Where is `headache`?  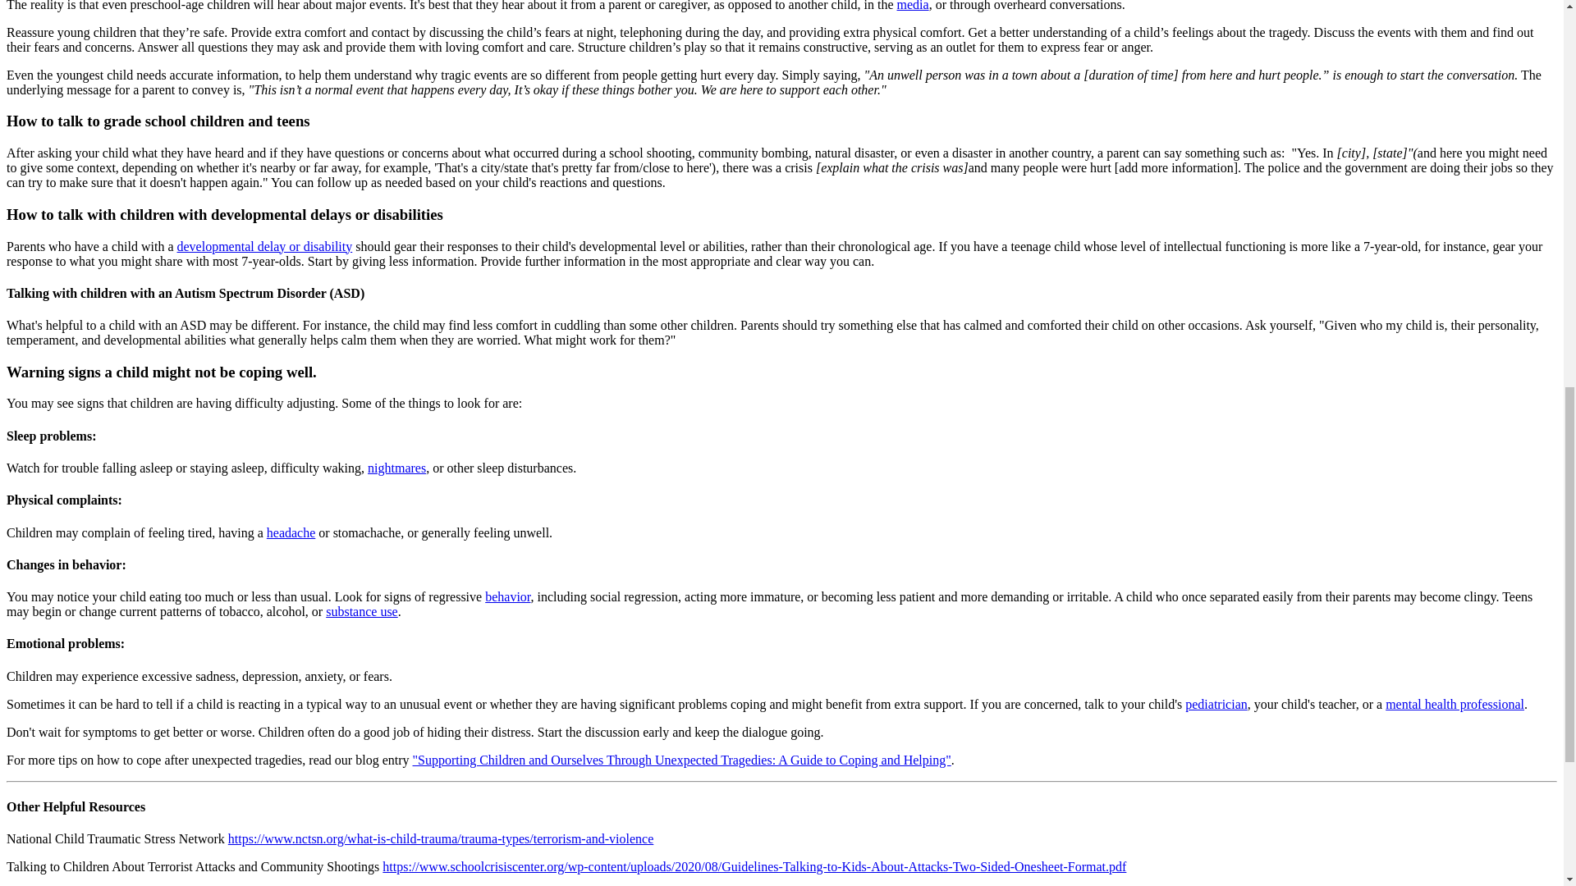
headache is located at coordinates (291, 532).